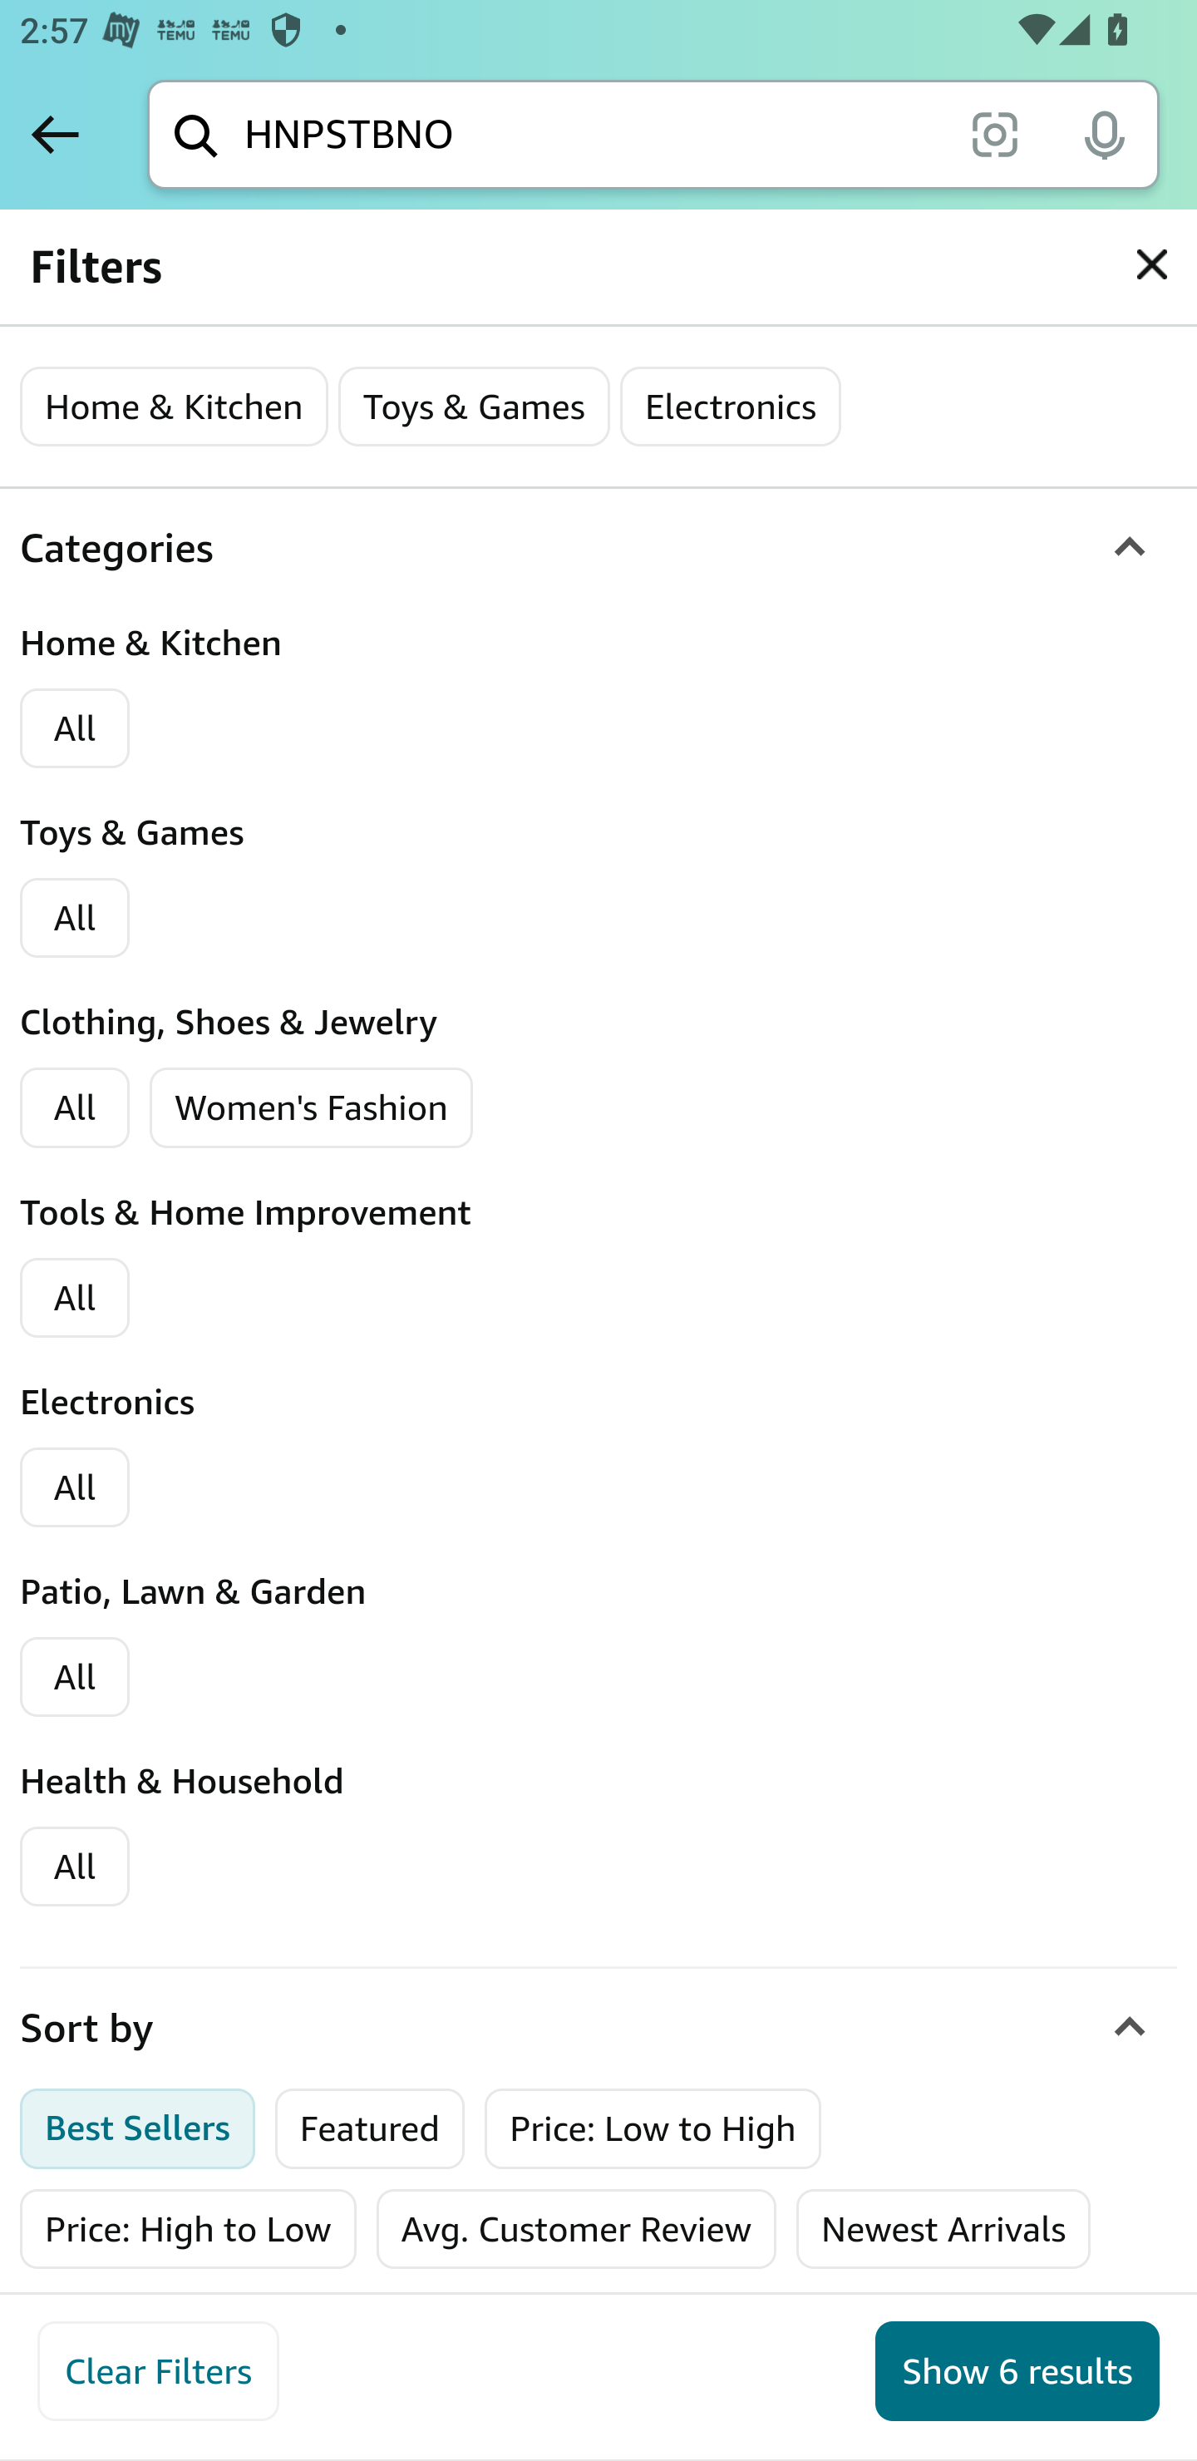 This screenshot has height=2461, width=1197. Describe the element at coordinates (598, 549) in the screenshot. I see `Categories` at that location.